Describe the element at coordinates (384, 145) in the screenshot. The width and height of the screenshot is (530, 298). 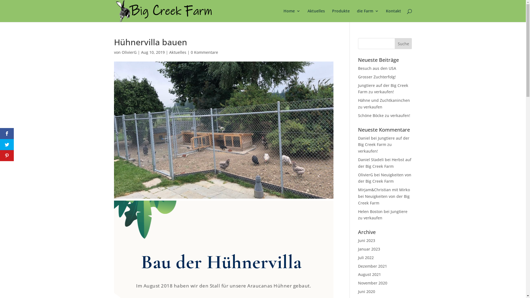
I see `Jungtiere auf der Big Creek Farm zu verkaufen!` at that location.